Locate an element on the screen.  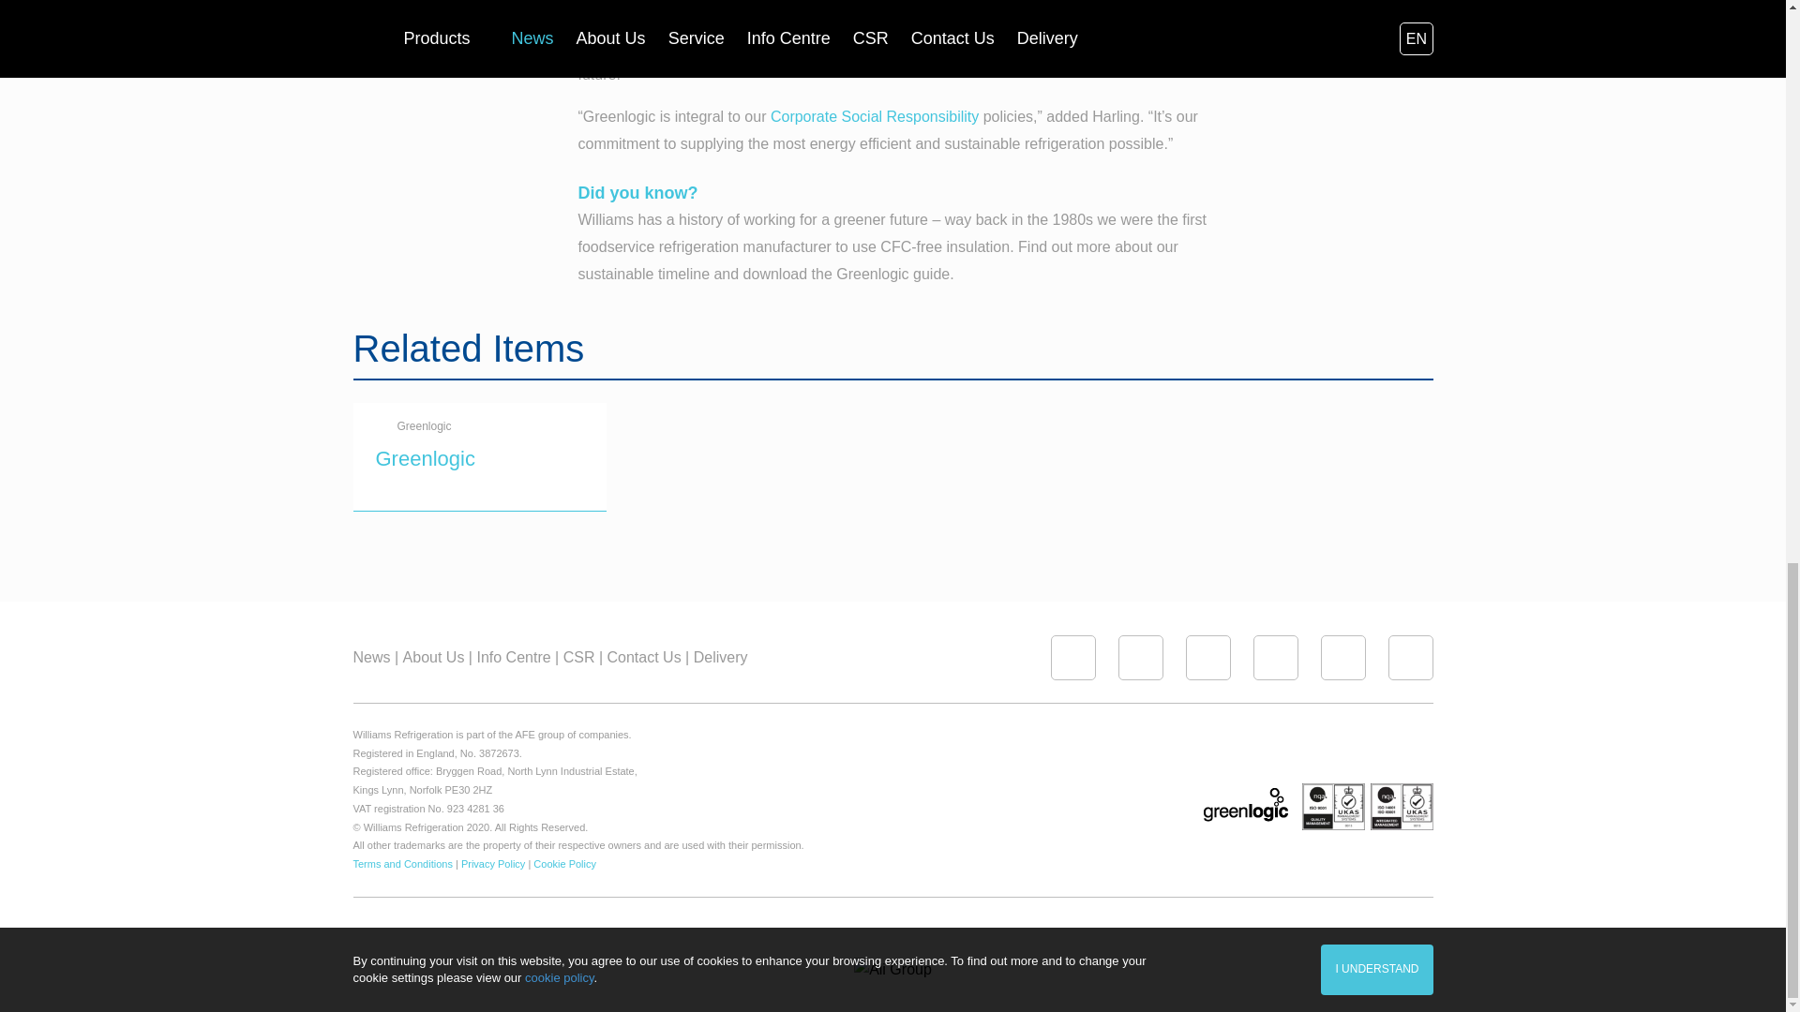
Delivery is located at coordinates (720, 658).